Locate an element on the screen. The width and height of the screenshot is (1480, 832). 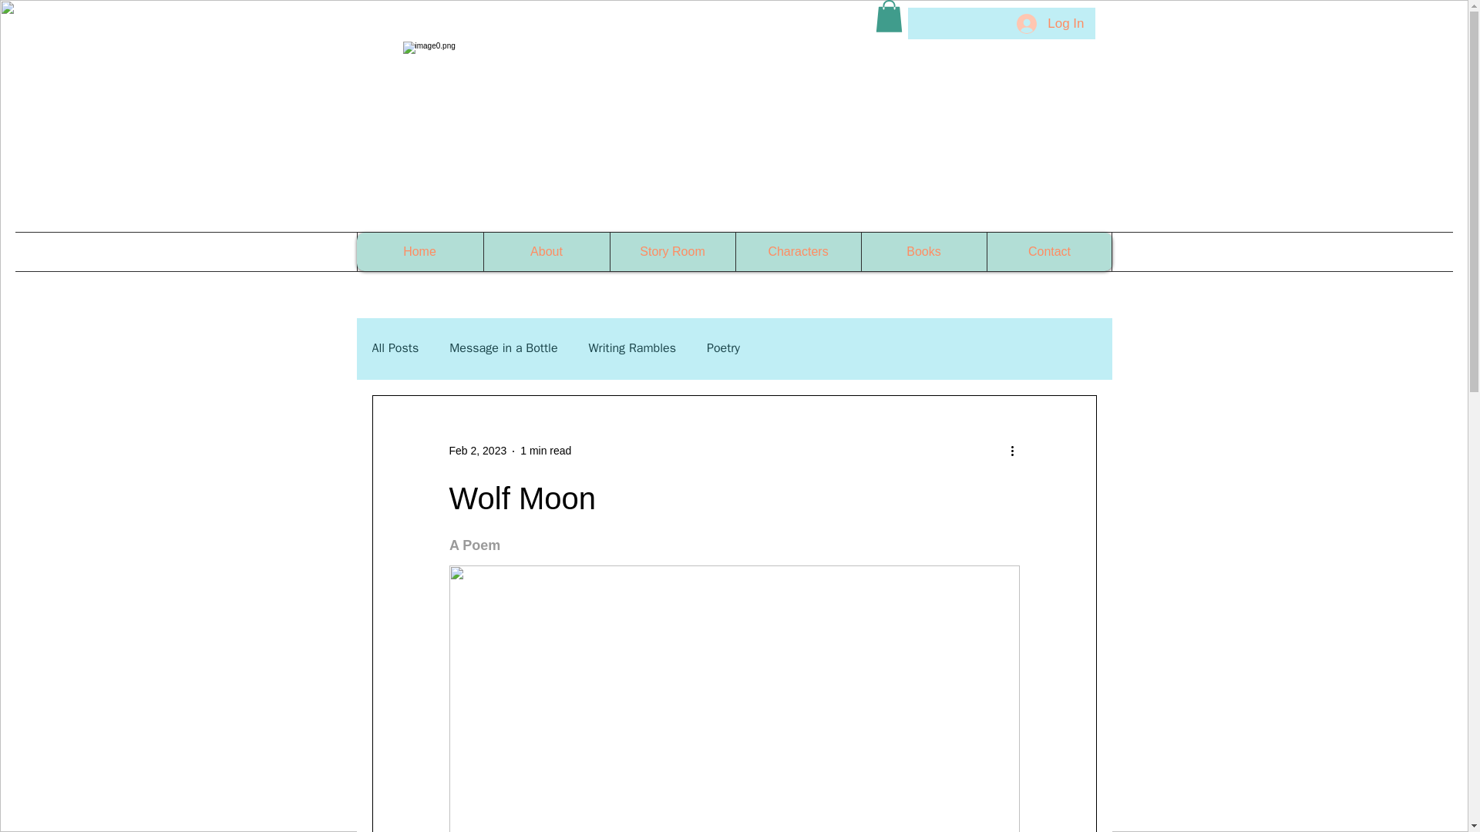
Home is located at coordinates (419, 252).